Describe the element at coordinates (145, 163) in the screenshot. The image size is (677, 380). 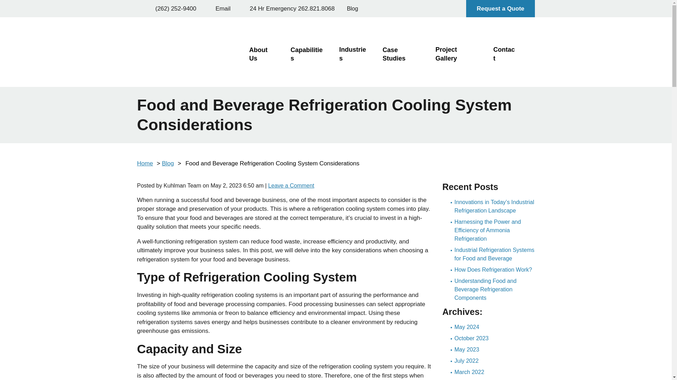
I see `Home` at that location.